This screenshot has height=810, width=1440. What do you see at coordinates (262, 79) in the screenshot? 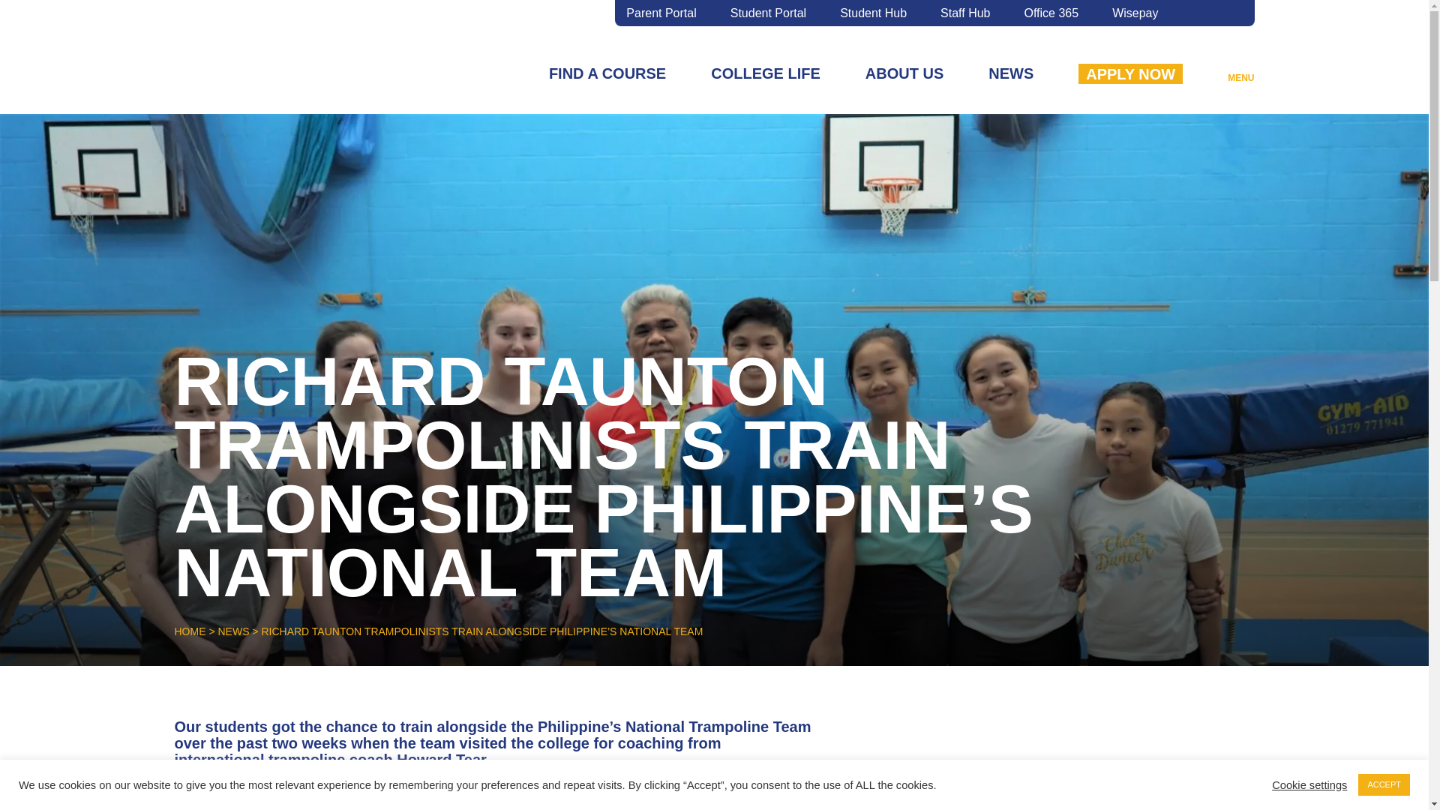
I see `Richard Taunton Sixth Form College` at bounding box center [262, 79].